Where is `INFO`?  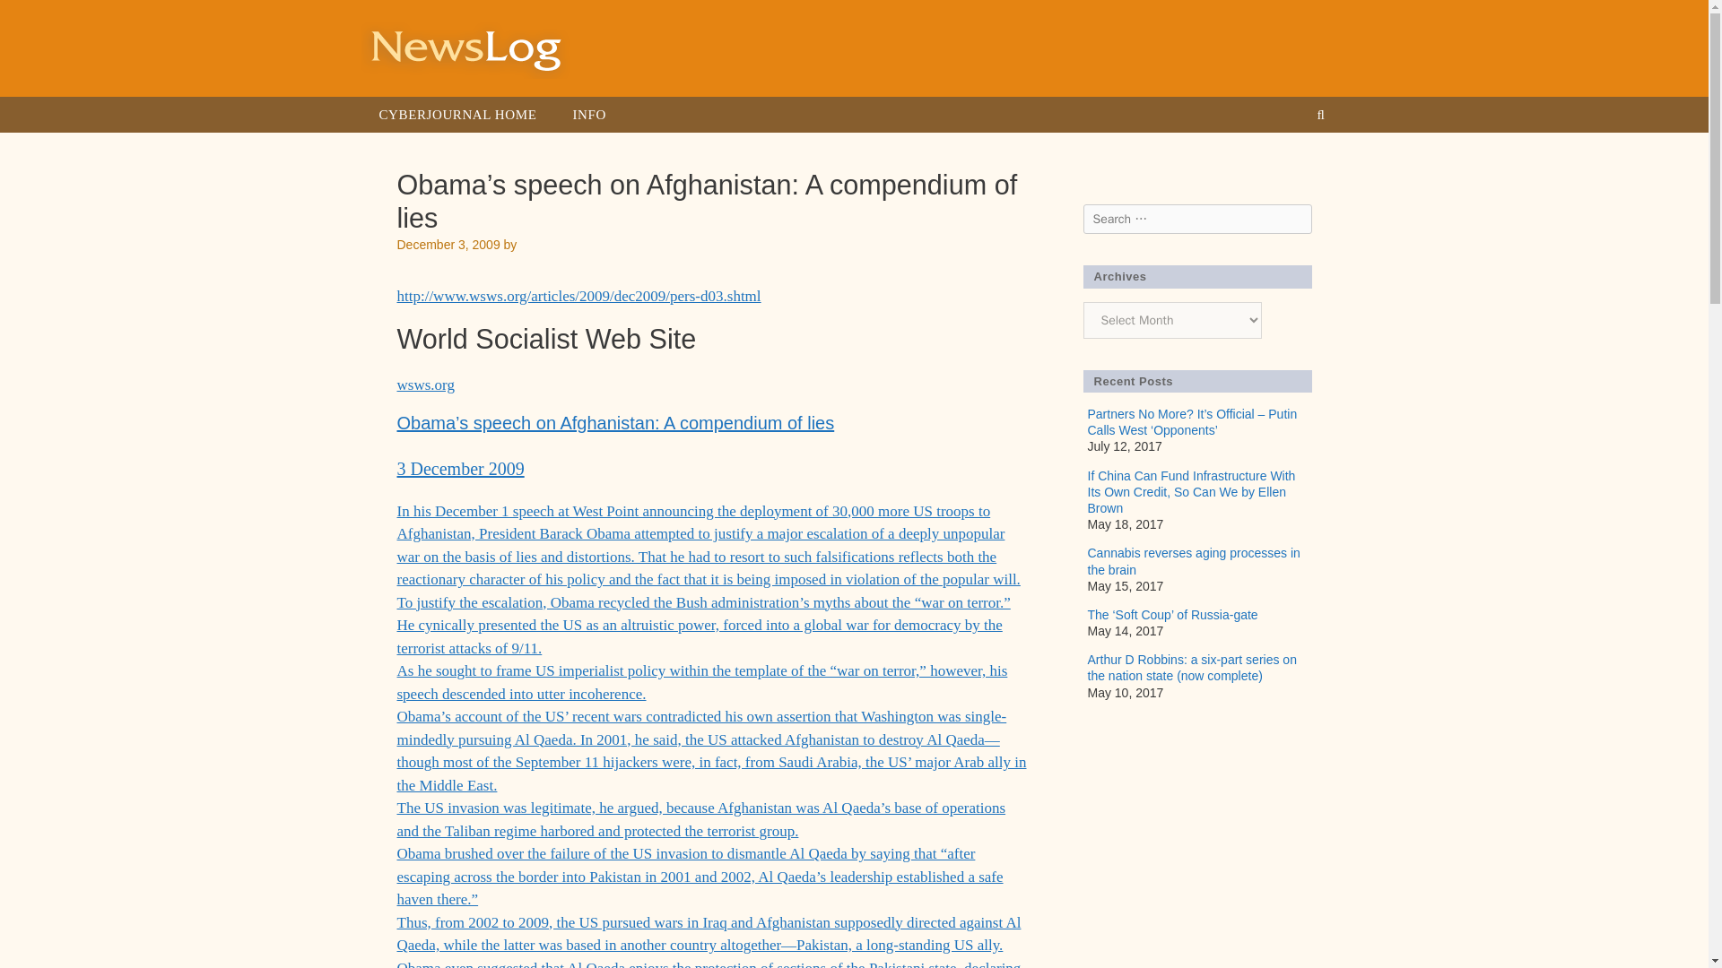 INFO is located at coordinates (588, 115).